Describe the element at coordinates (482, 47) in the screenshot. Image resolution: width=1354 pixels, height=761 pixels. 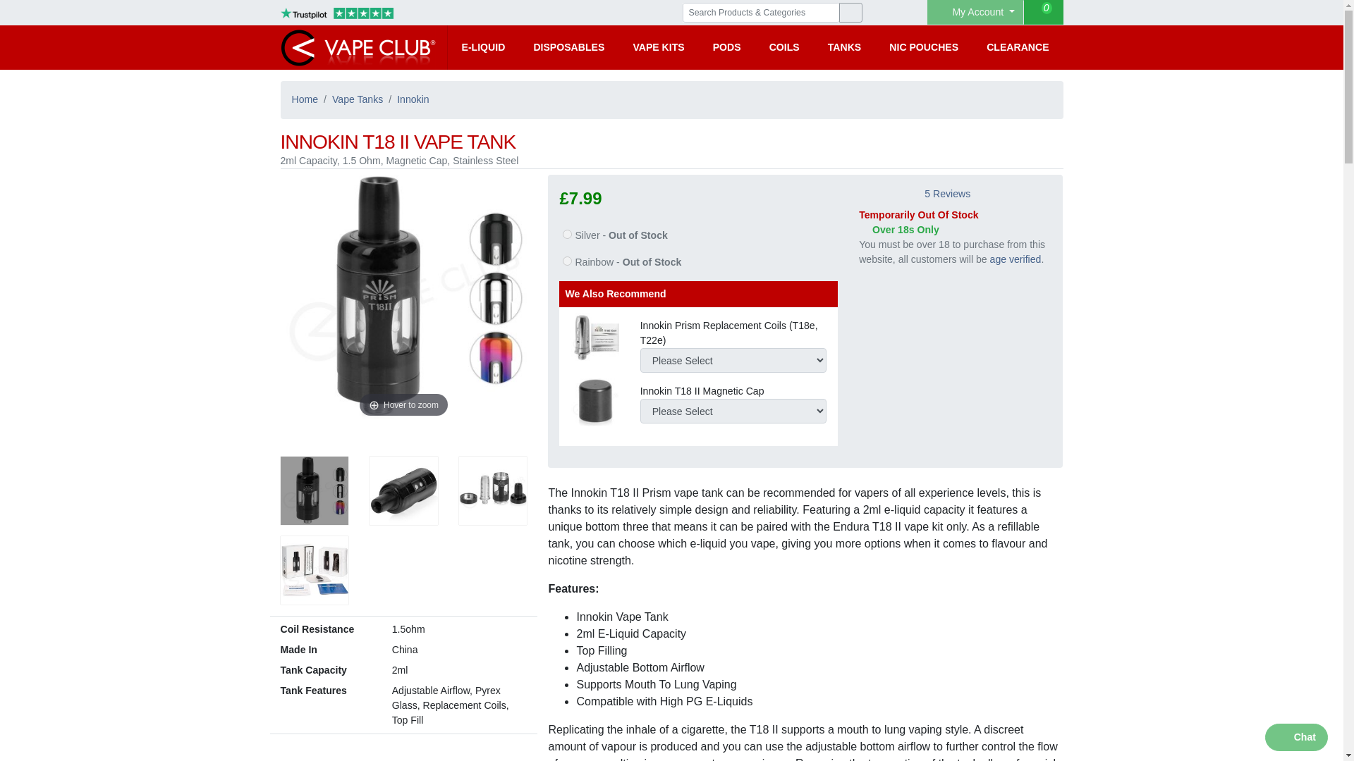
I see `E-LIQUID` at that location.